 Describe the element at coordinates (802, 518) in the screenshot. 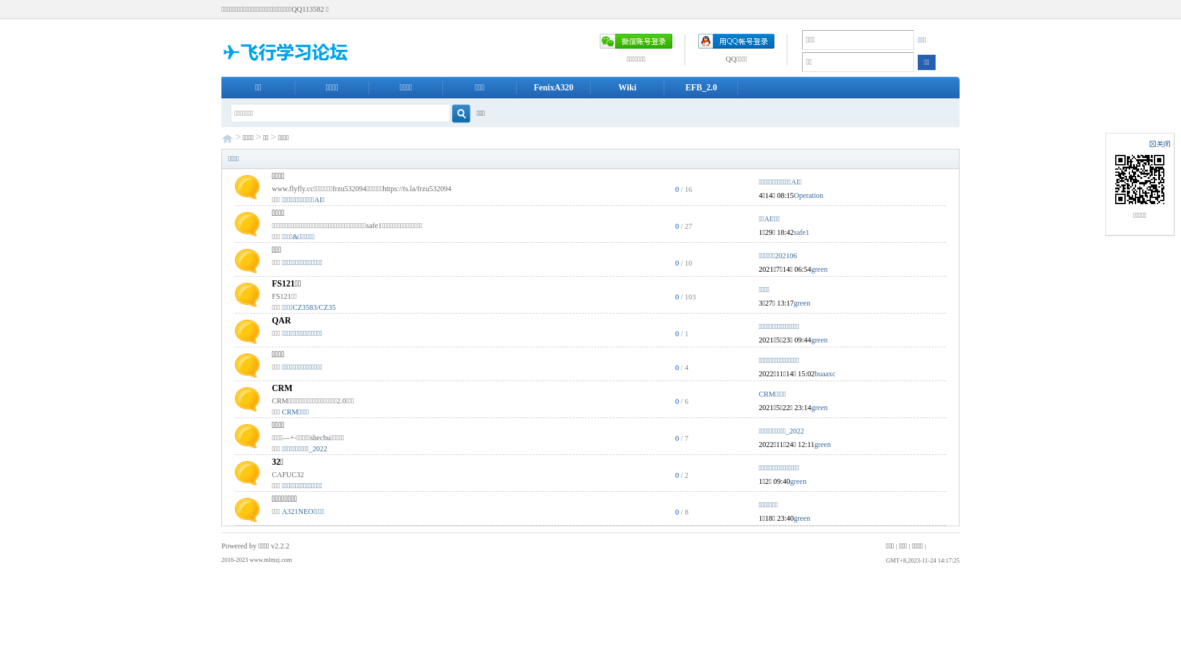

I see `green` at that location.